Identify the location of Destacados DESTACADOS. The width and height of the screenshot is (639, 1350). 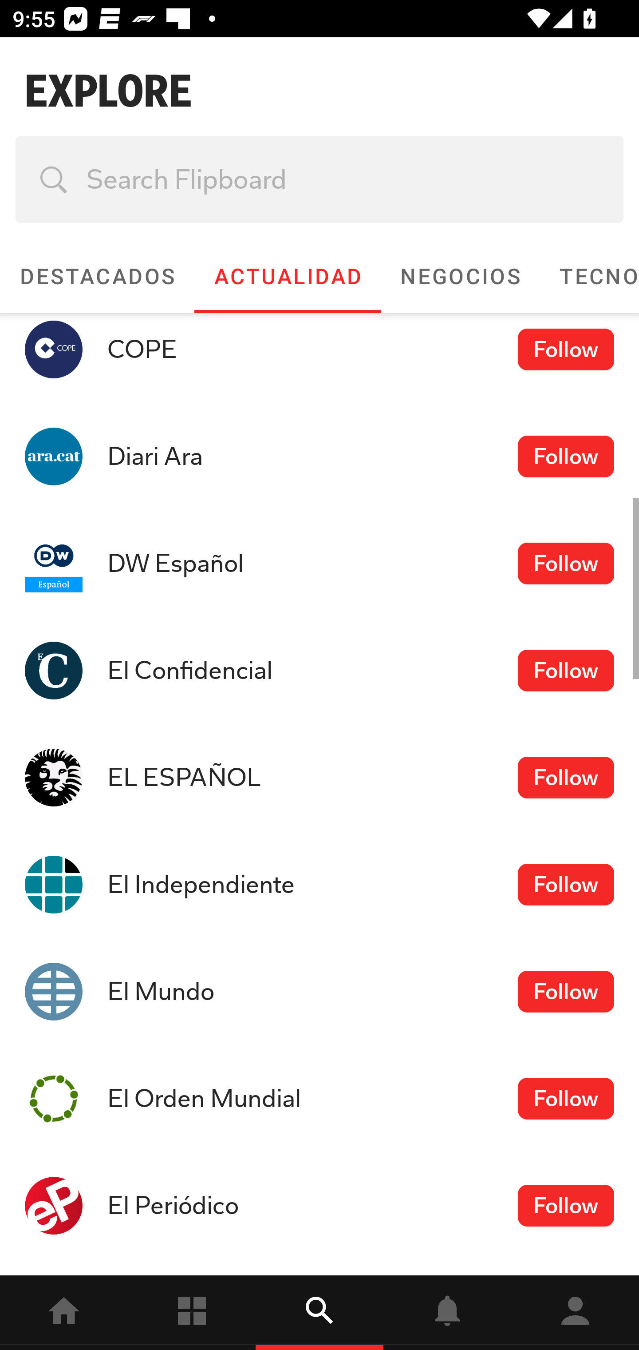
(97, 276).